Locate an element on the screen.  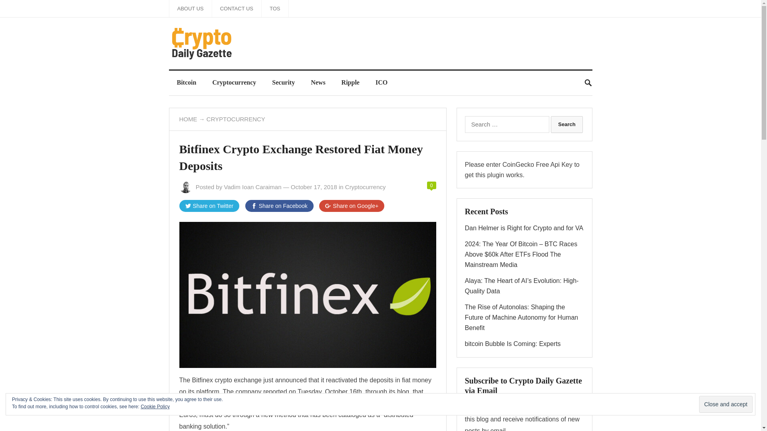
CRYPTOCURRENCY is located at coordinates (236, 119).